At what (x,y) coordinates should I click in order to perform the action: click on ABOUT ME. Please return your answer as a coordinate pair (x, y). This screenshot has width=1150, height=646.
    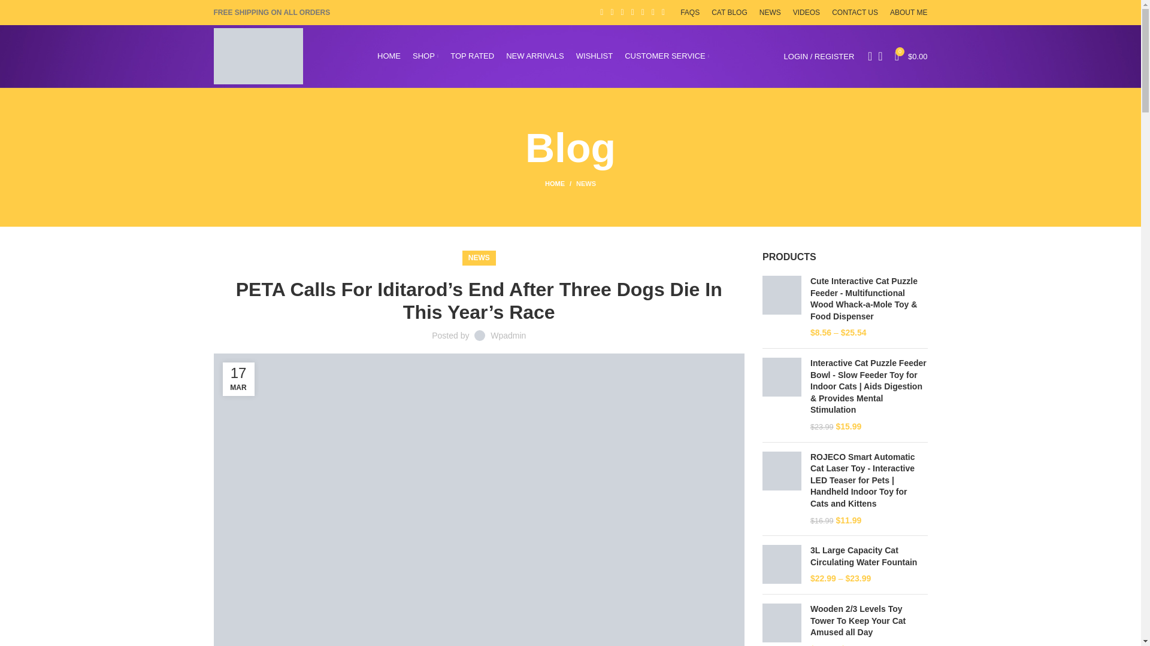
    Looking at the image, I should click on (908, 13).